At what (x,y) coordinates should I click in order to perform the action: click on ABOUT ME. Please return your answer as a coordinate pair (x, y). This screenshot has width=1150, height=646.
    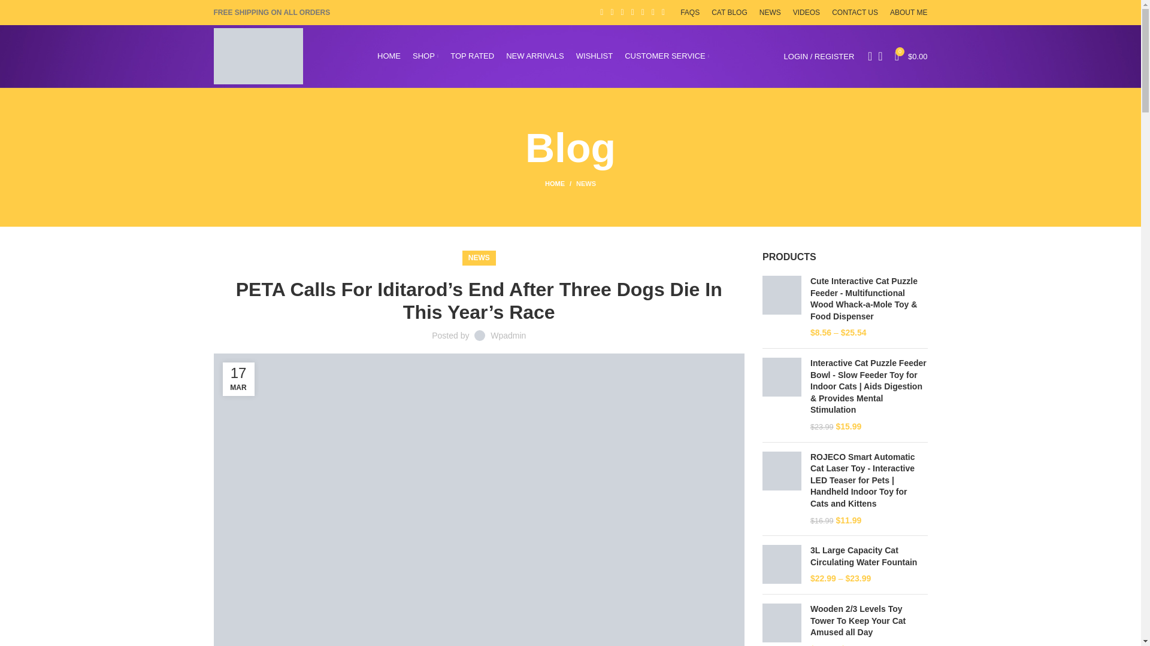
    Looking at the image, I should click on (908, 13).